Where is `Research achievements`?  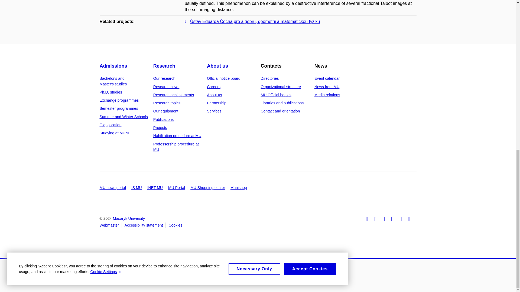
Research achievements is located at coordinates (174, 95).